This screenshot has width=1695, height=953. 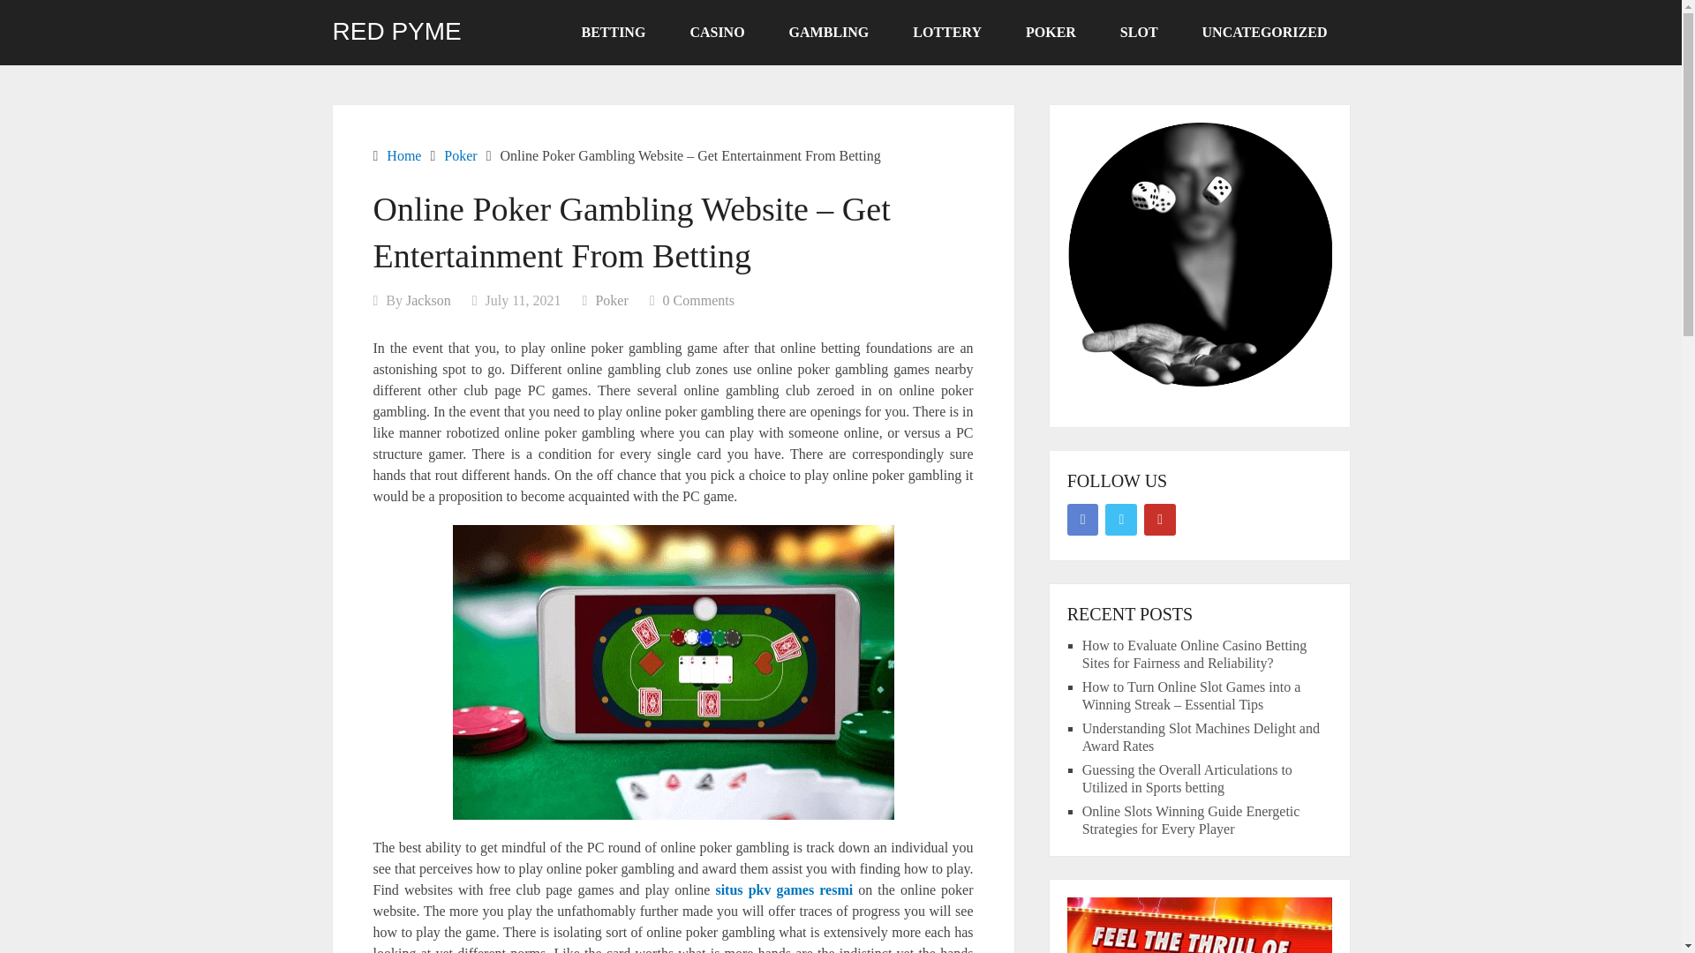 I want to click on Twitter, so click(x=1121, y=519).